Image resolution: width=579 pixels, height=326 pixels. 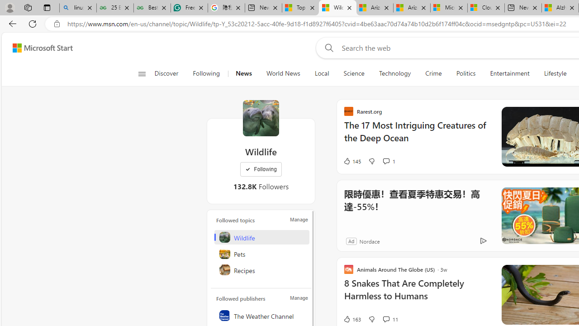 What do you see at coordinates (261, 315) in the screenshot?
I see `The Weather Channel` at bounding box center [261, 315].